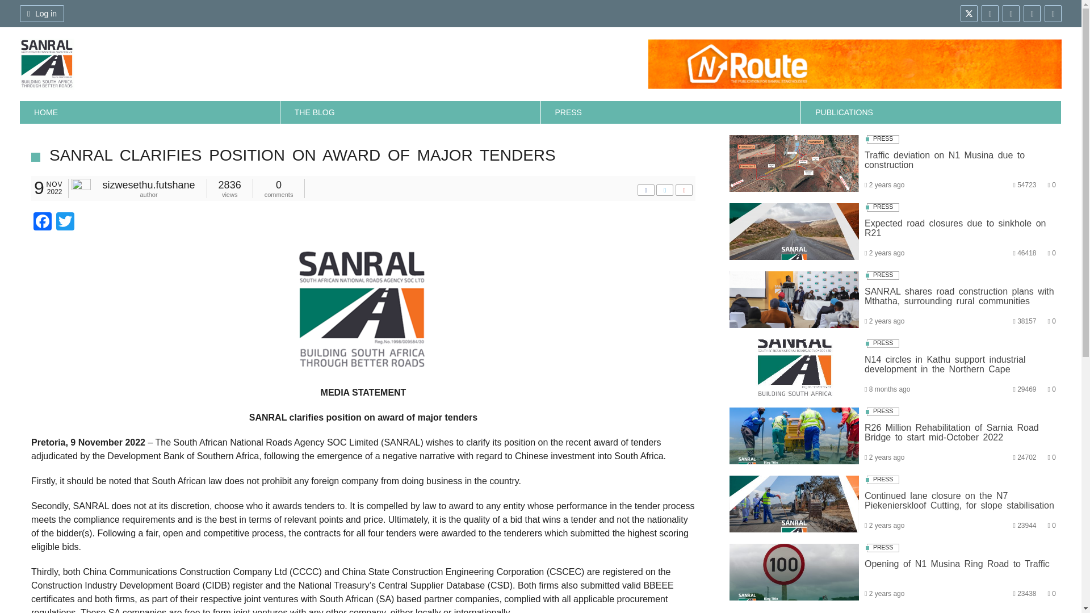 The image size is (1090, 613). Describe the element at coordinates (150, 112) in the screenshot. I see `HOME` at that location.